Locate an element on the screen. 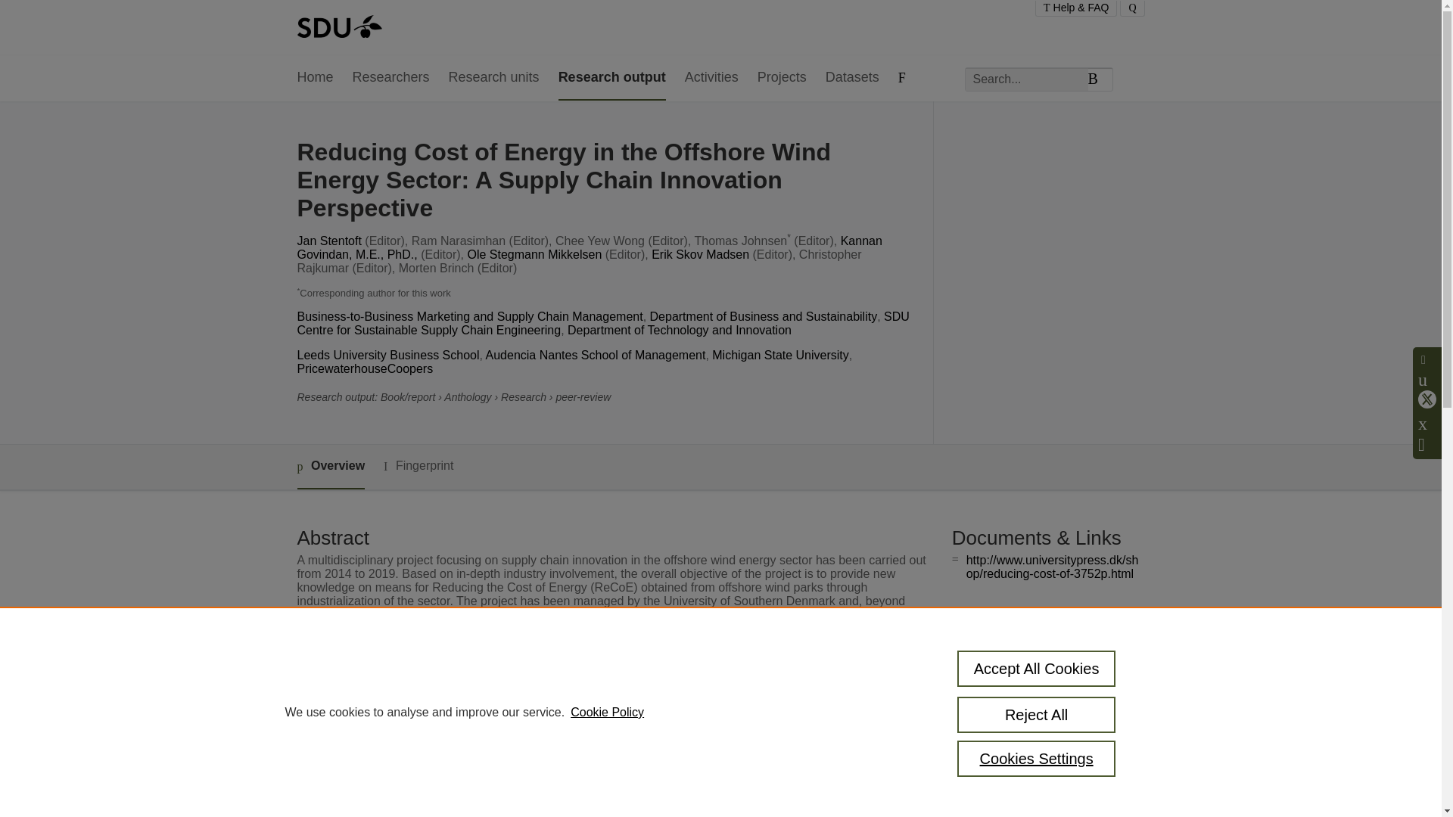 This screenshot has width=1453, height=817. Projects is located at coordinates (781, 78).